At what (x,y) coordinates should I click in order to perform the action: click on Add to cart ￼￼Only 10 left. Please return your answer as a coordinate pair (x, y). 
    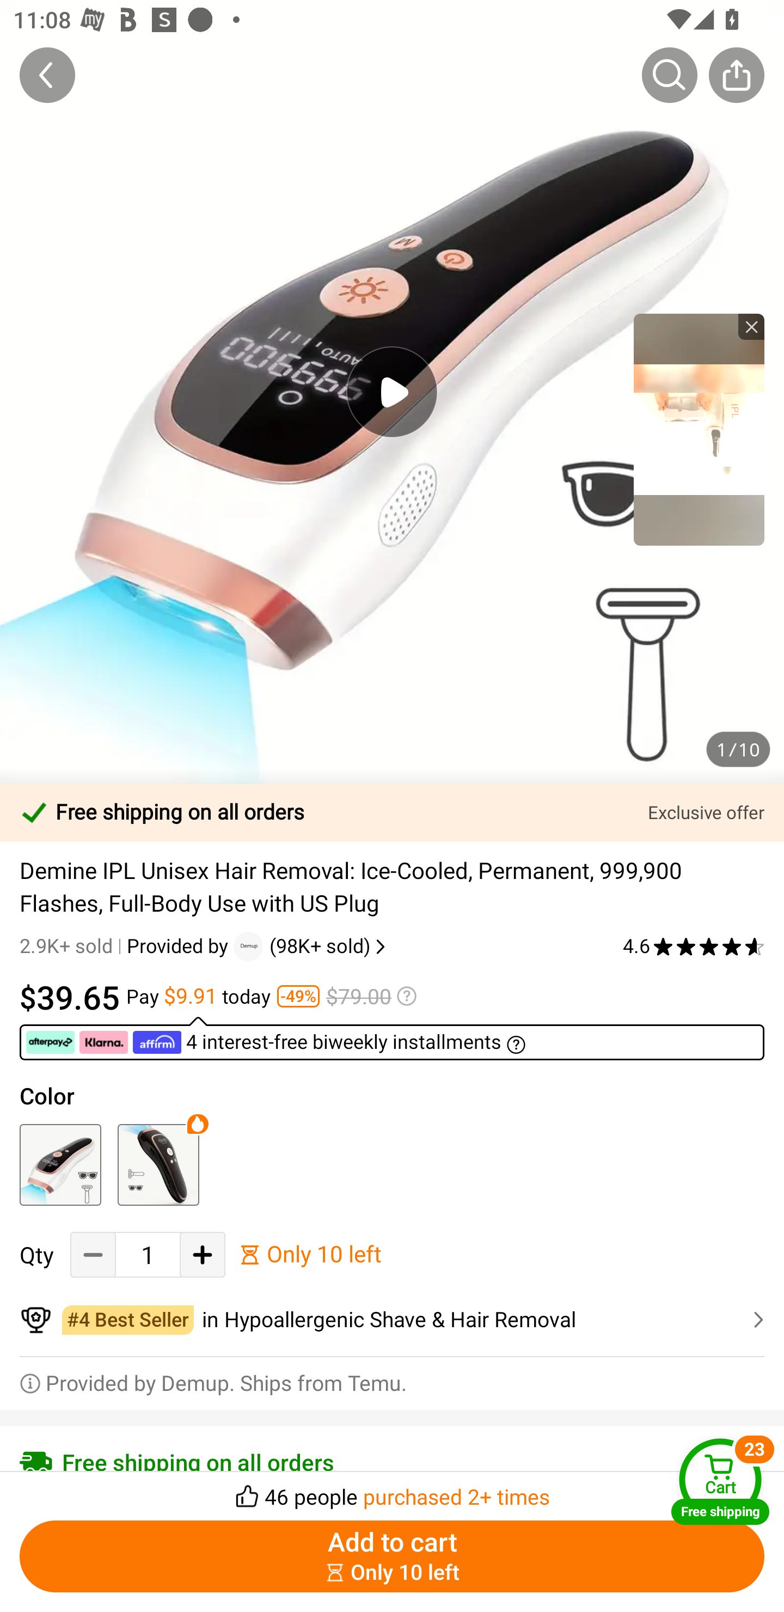
    Looking at the image, I should click on (392, 1556).